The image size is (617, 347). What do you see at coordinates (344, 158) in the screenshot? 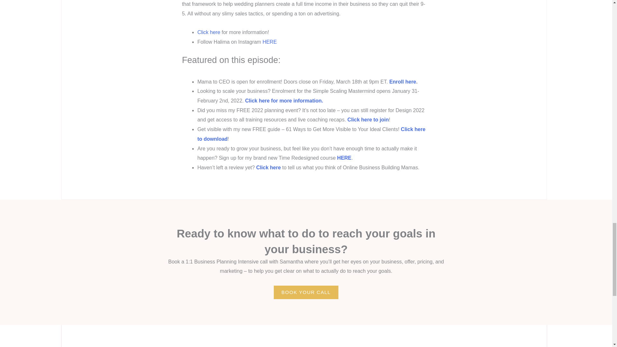
I see `HERE` at bounding box center [344, 158].